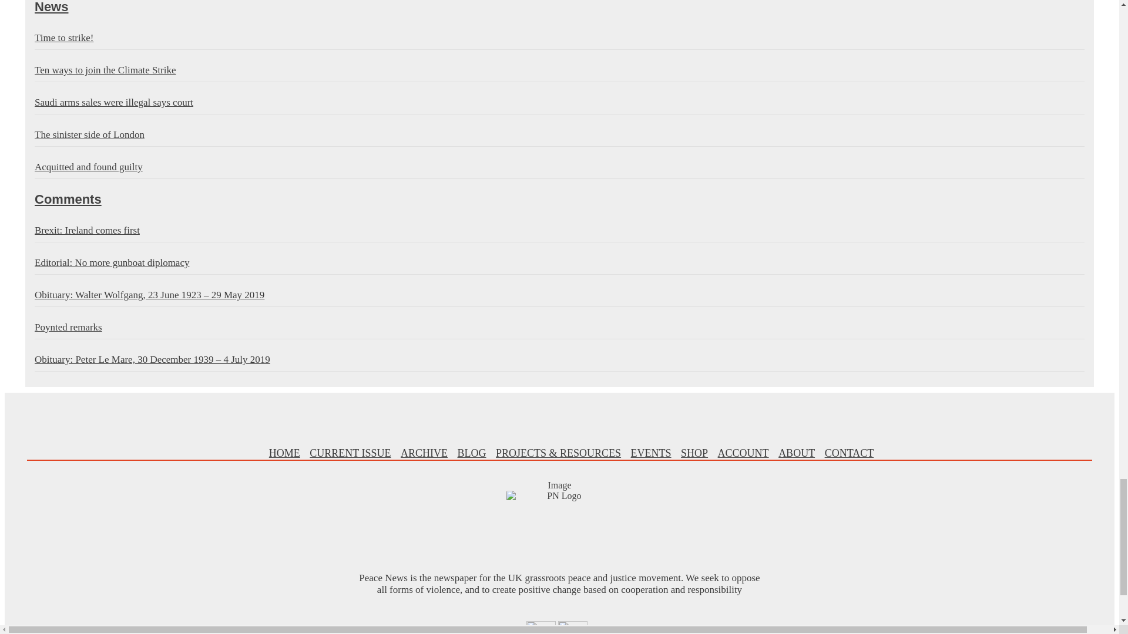 The image size is (1128, 634). Describe the element at coordinates (559, 7) in the screenshot. I see `News` at that location.